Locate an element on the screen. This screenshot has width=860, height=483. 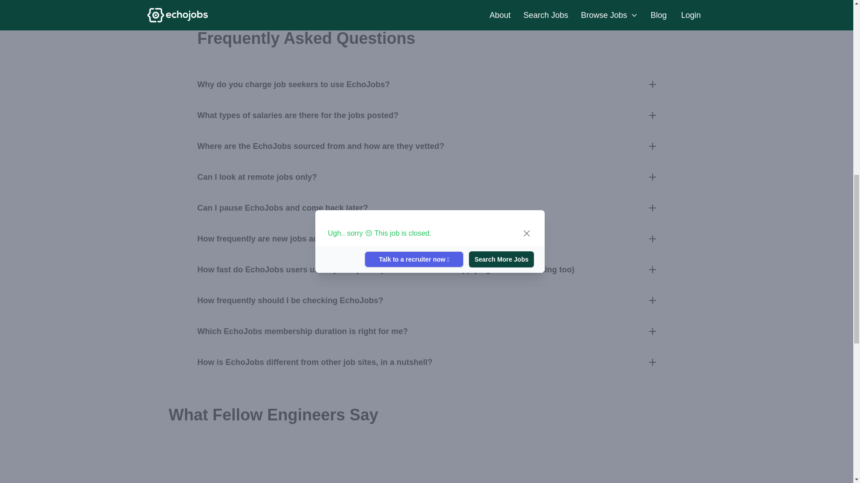
Can I look at remote jobs only? is located at coordinates (426, 176).